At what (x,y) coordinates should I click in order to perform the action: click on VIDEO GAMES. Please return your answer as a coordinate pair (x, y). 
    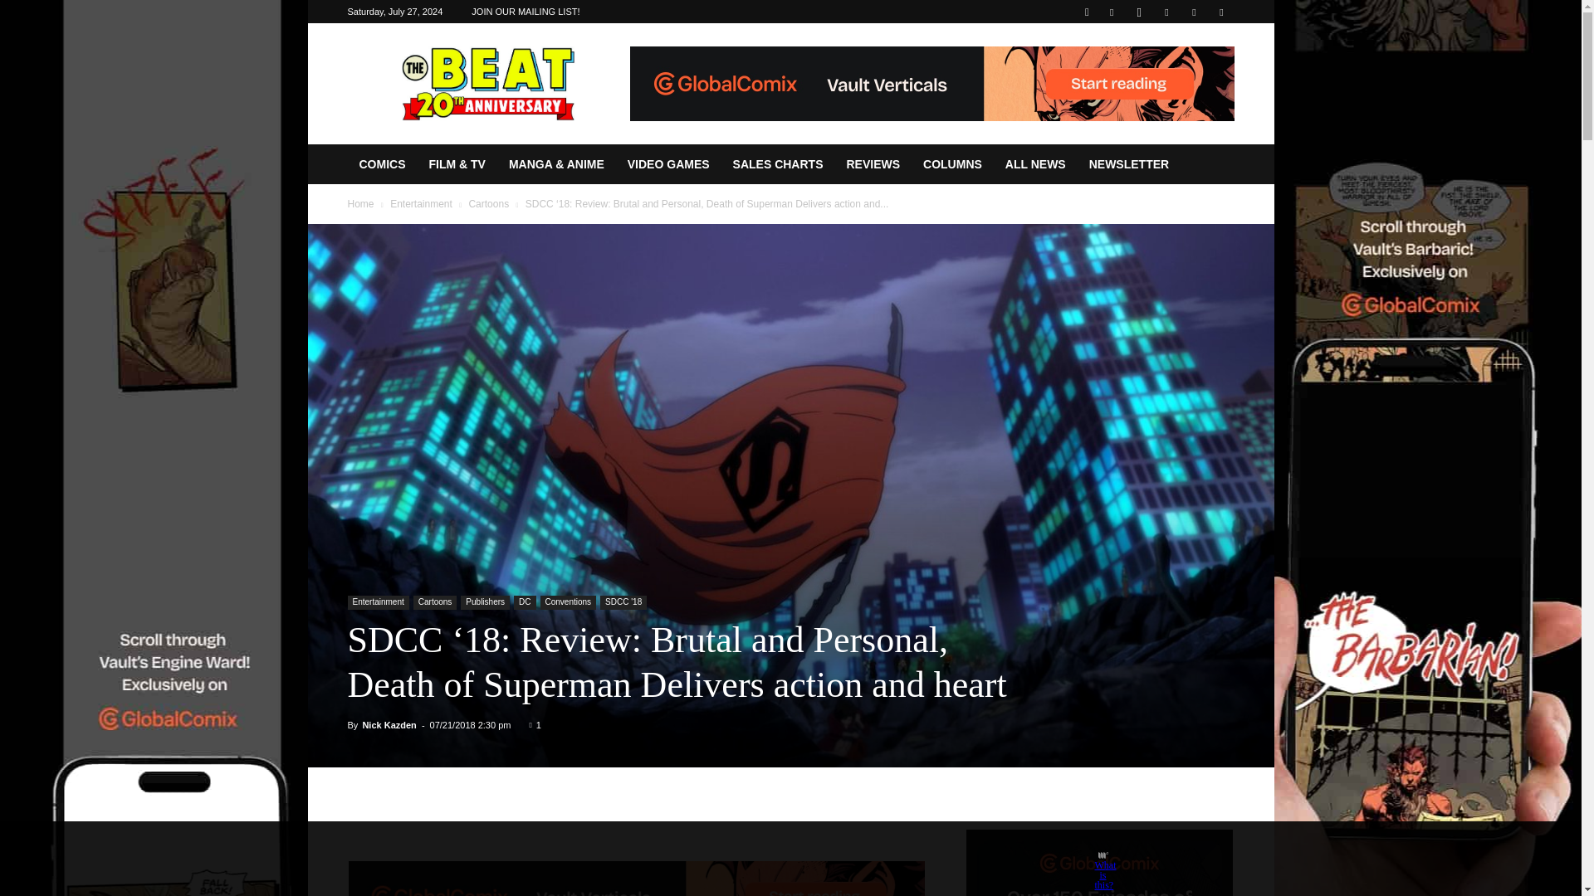
    Looking at the image, I should click on (668, 164).